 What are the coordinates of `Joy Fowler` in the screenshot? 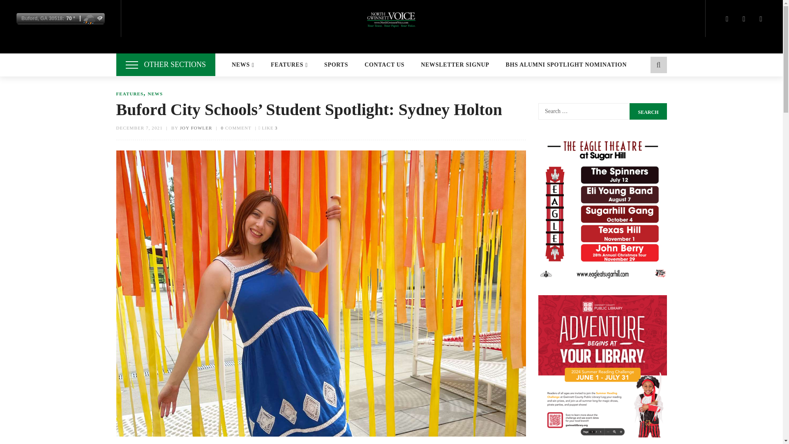 It's located at (196, 127).